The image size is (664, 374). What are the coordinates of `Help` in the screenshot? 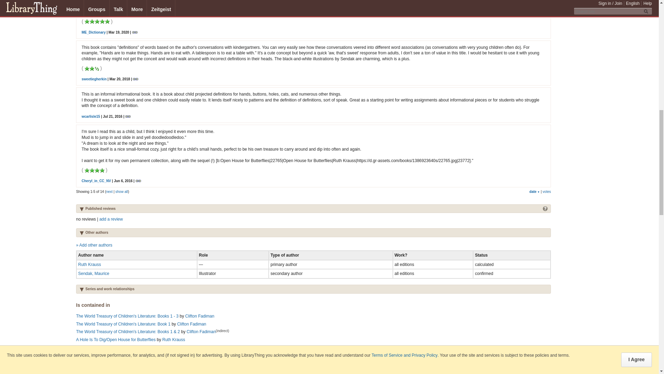 It's located at (545, 208).